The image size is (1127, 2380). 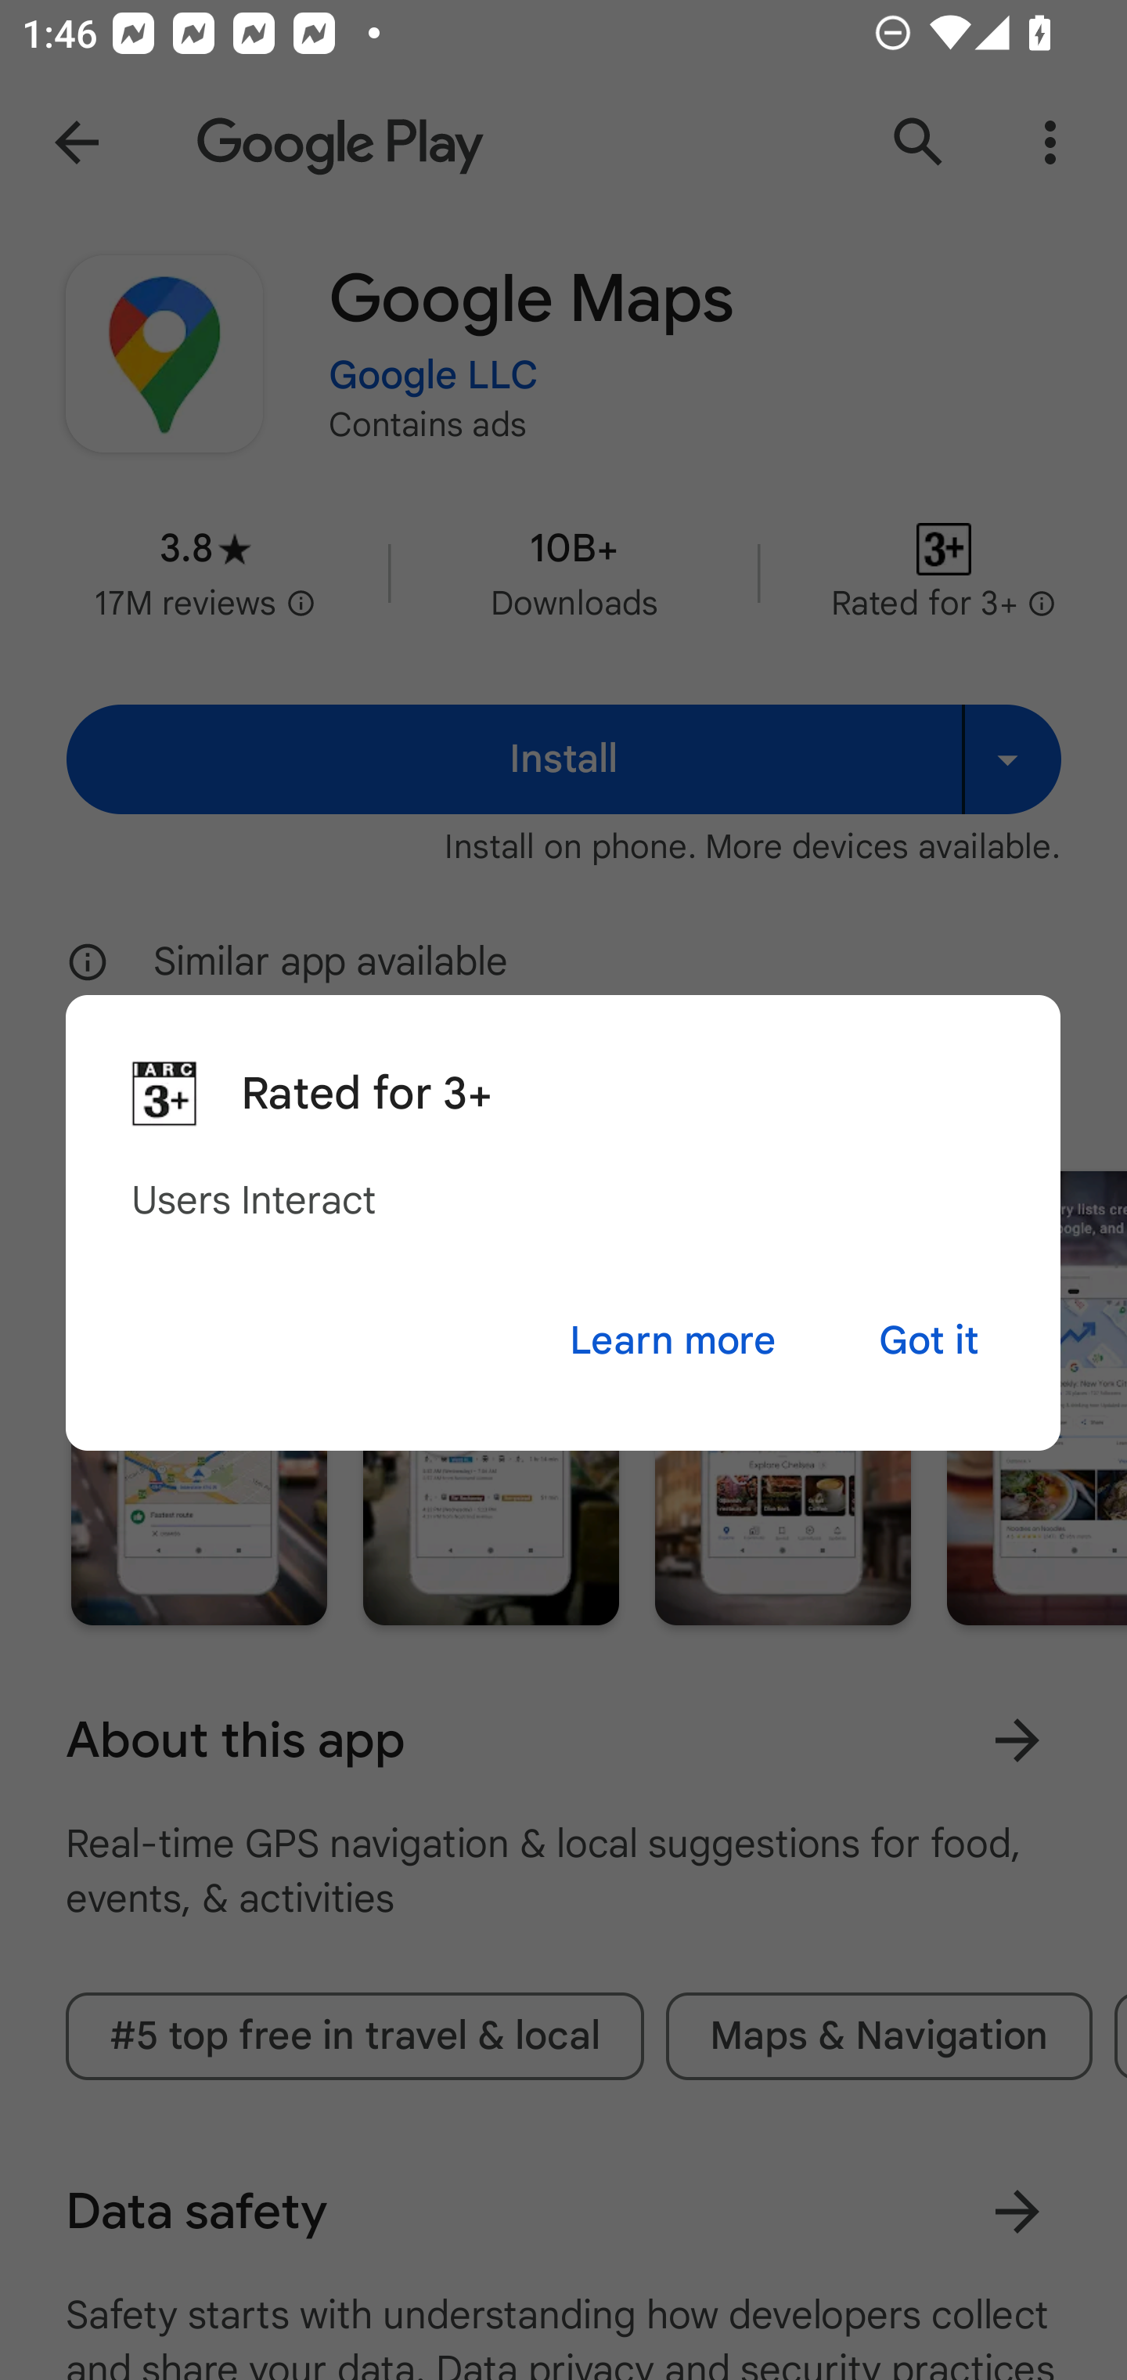 I want to click on Got it, so click(x=929, y=1340).